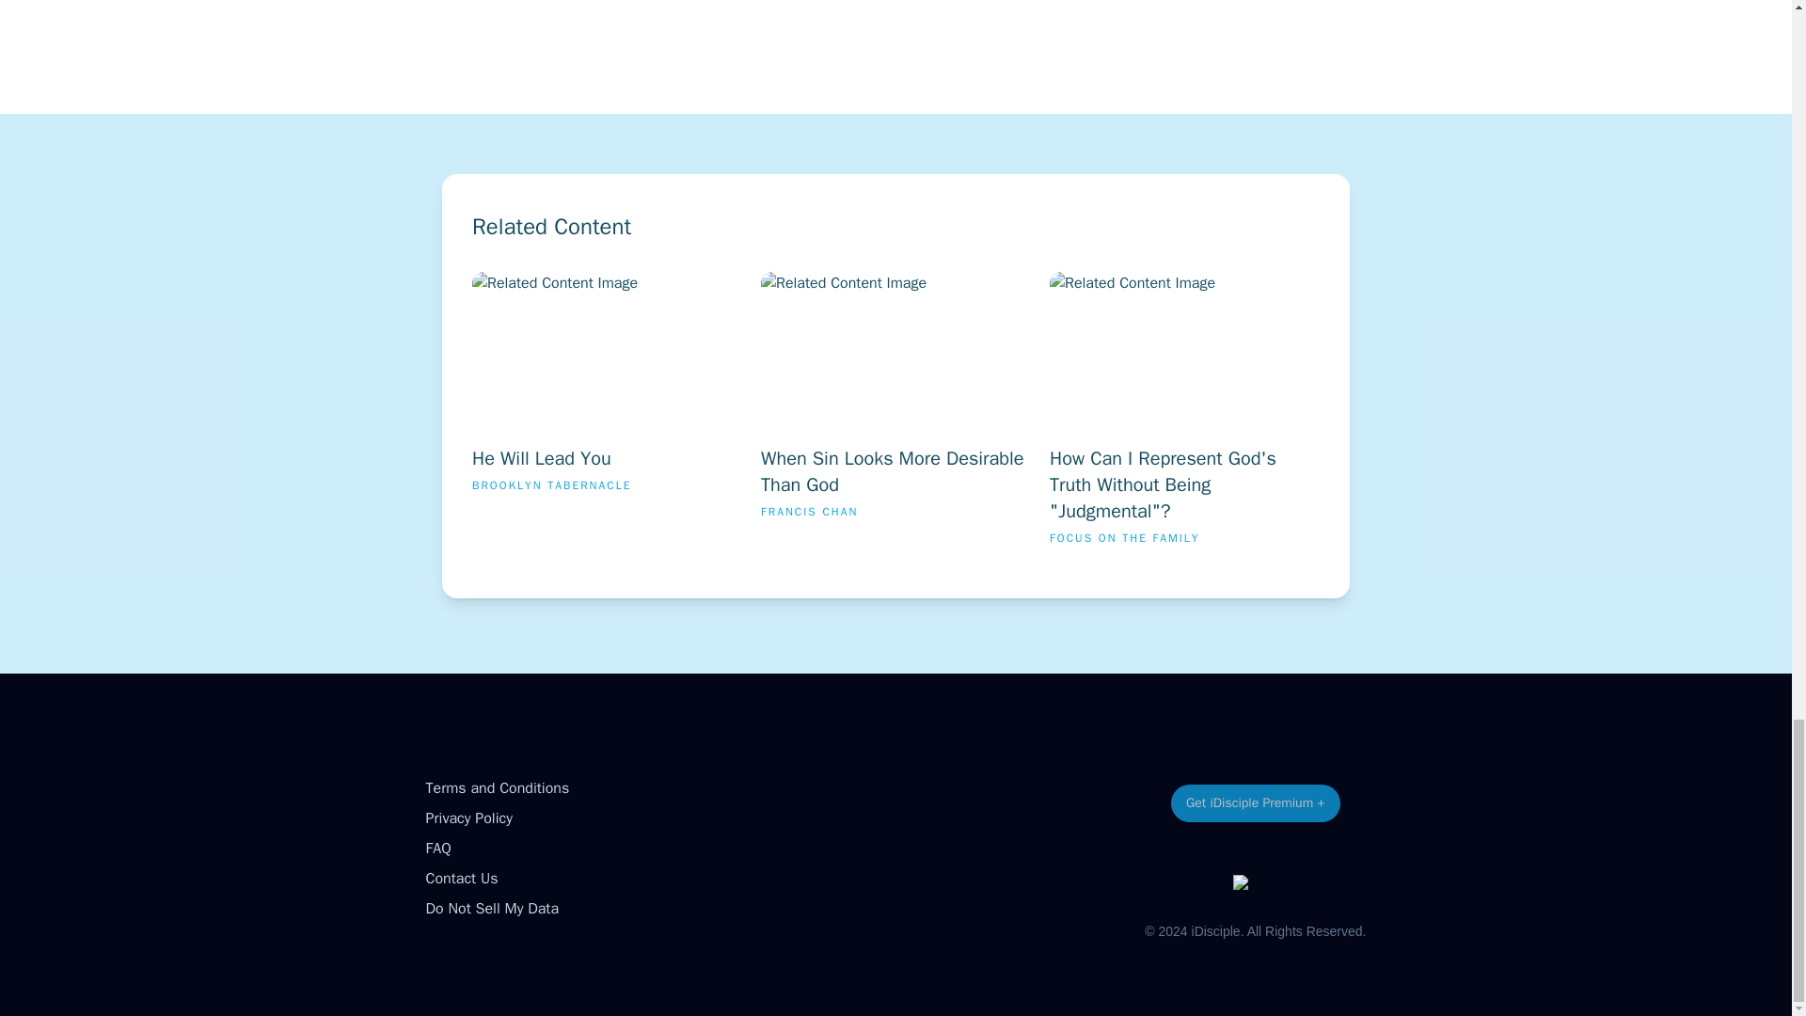 Image resolution: width=1806 pixels, height=1016 pixels. What do you see at coordinates (461, 879) in the screenshot?
I see `FAQ` at bounding box center [461, 879].